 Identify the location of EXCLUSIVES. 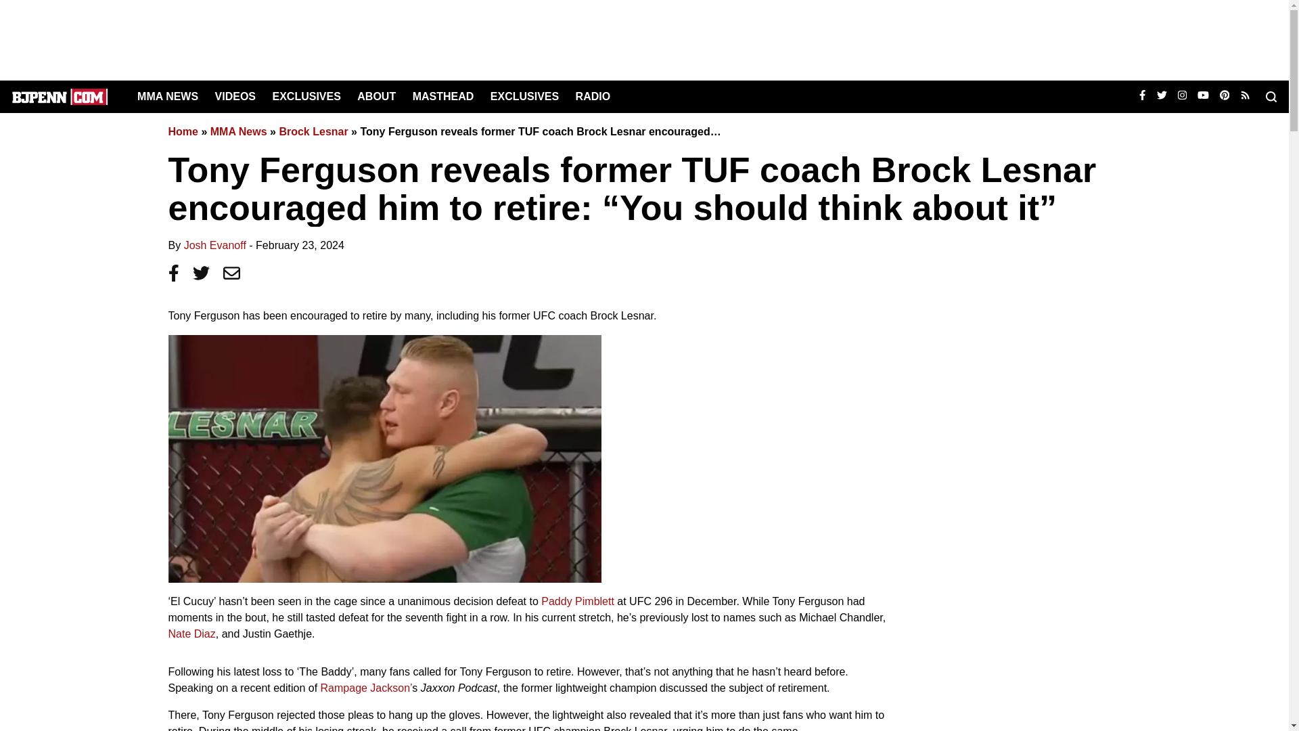
(306, 96).